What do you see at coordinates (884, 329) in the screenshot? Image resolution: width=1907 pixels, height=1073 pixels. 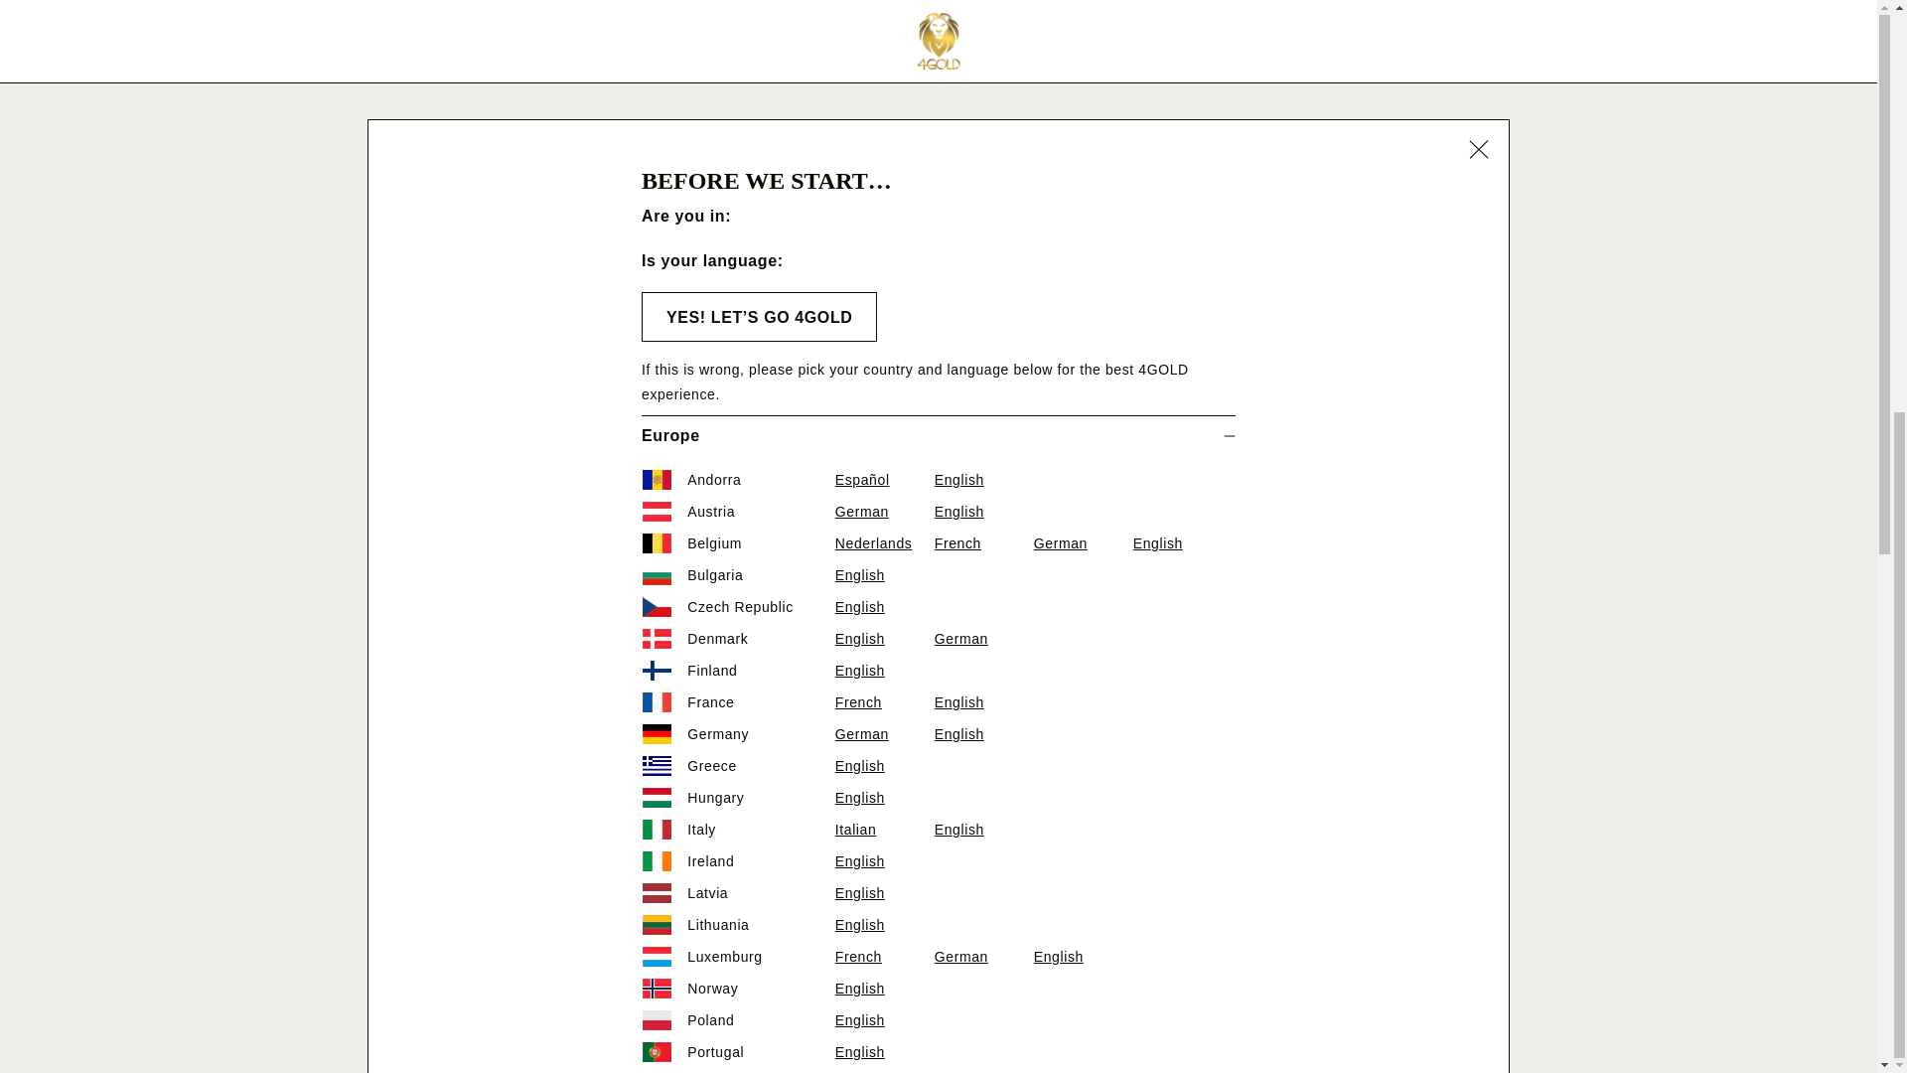 I see `English` at bounding box center [884, 329].